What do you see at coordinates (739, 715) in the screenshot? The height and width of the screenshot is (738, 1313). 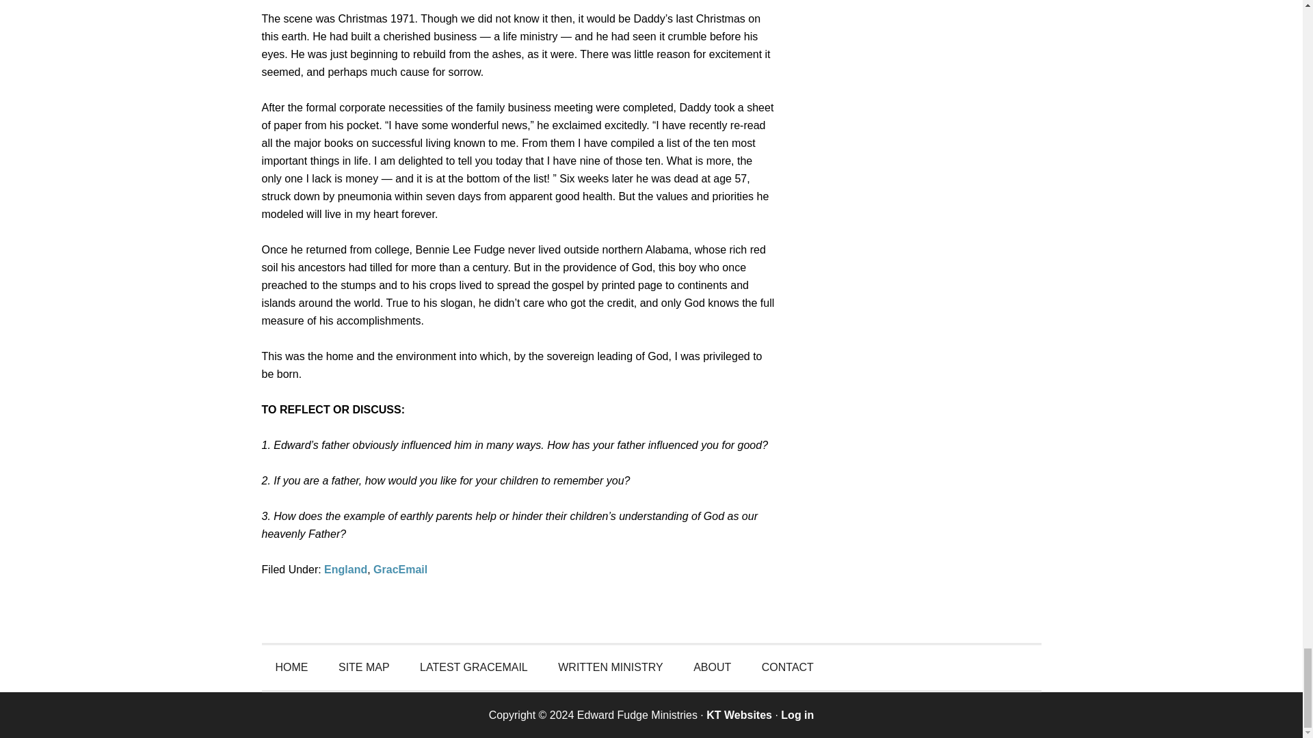 I see `KT Websites` at bounding box center [739, 715].